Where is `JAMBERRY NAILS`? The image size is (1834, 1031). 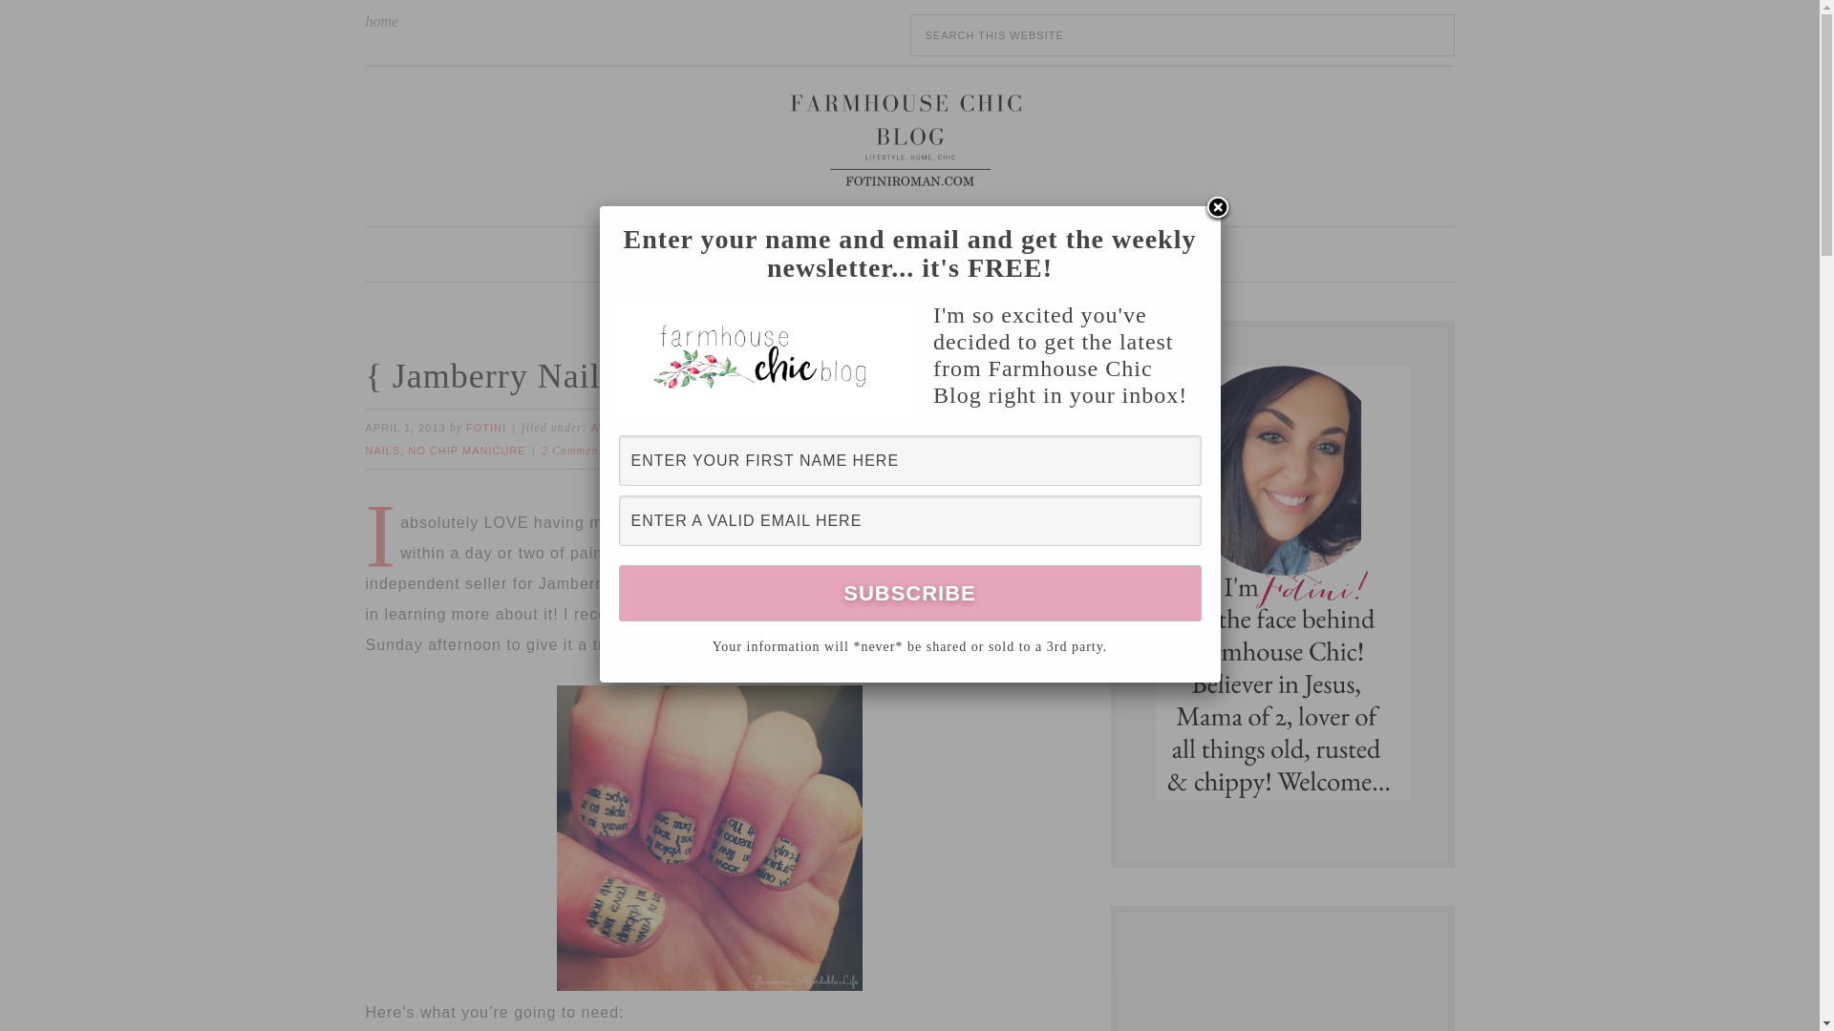 JAMBERRY NAILS is located at coordinates (842, 427).